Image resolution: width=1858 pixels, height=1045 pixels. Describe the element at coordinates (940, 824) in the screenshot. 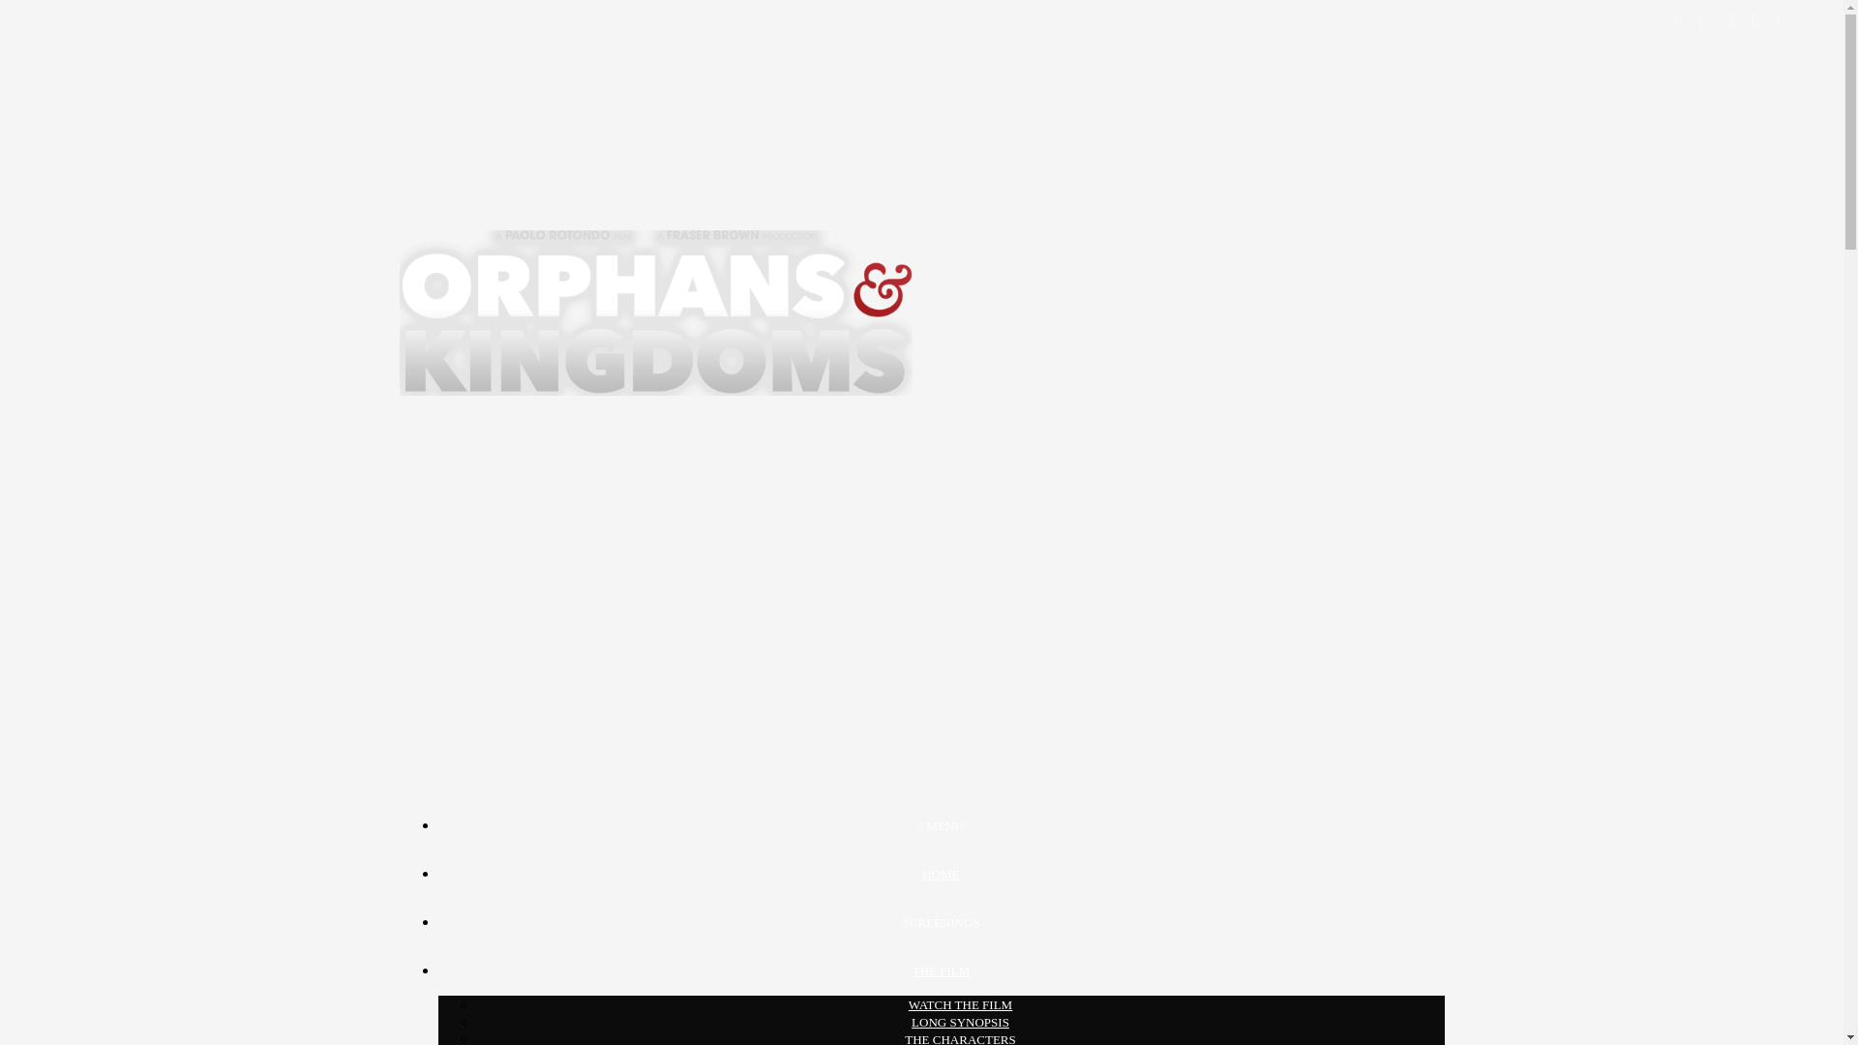

I see ` MENU` at that location.